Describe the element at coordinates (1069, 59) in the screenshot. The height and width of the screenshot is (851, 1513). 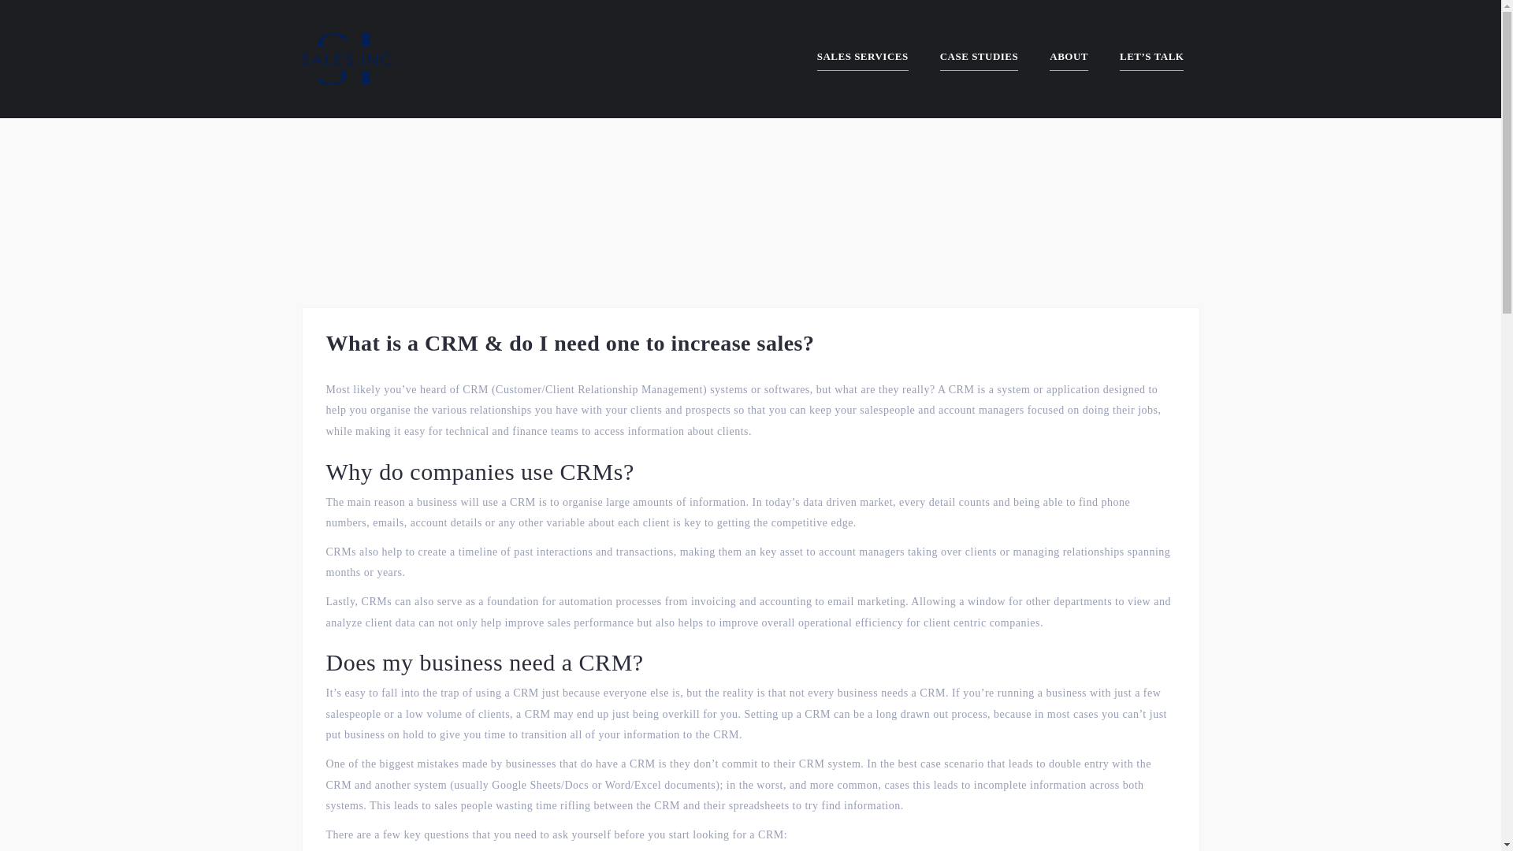
I see `ABOUT` at that location.